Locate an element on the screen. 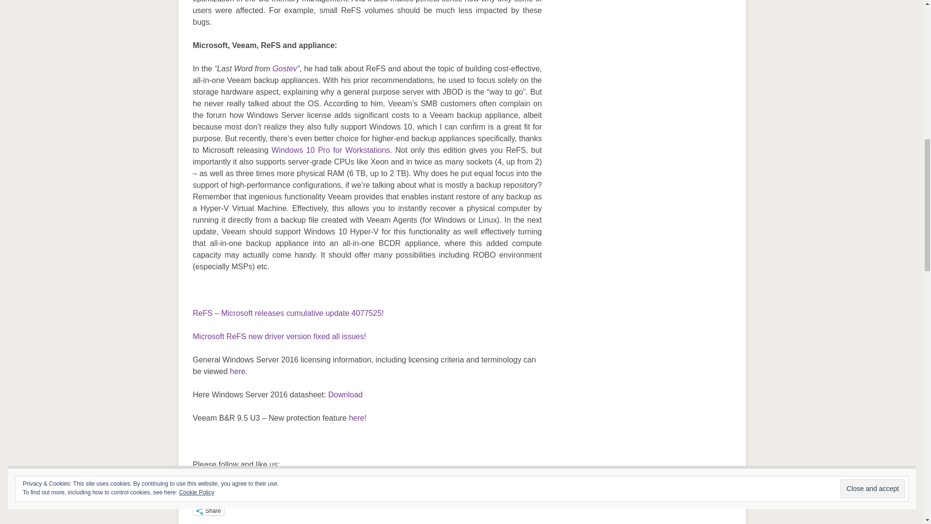  Gostev is located at coordinates (285, 68).